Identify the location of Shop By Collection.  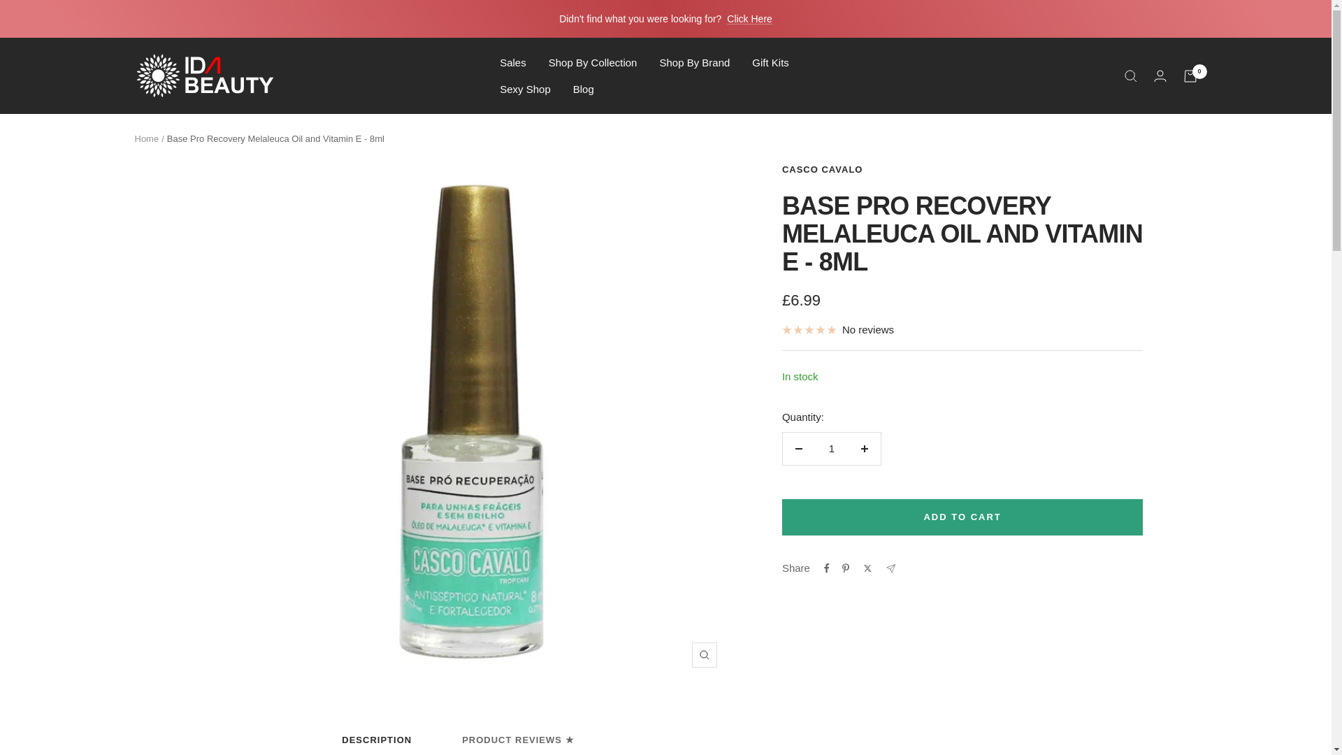
(593, 62).